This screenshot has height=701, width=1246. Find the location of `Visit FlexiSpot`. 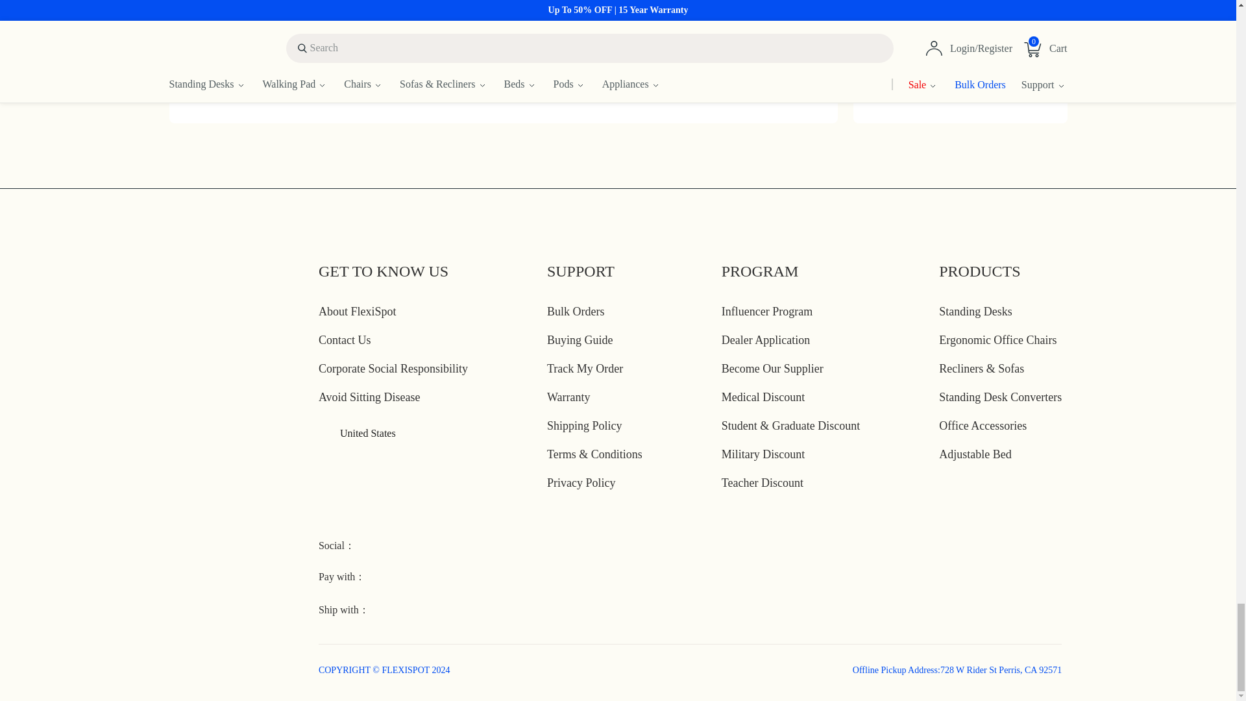

Visit FlexiSpot is located at coordinates (223, 87).